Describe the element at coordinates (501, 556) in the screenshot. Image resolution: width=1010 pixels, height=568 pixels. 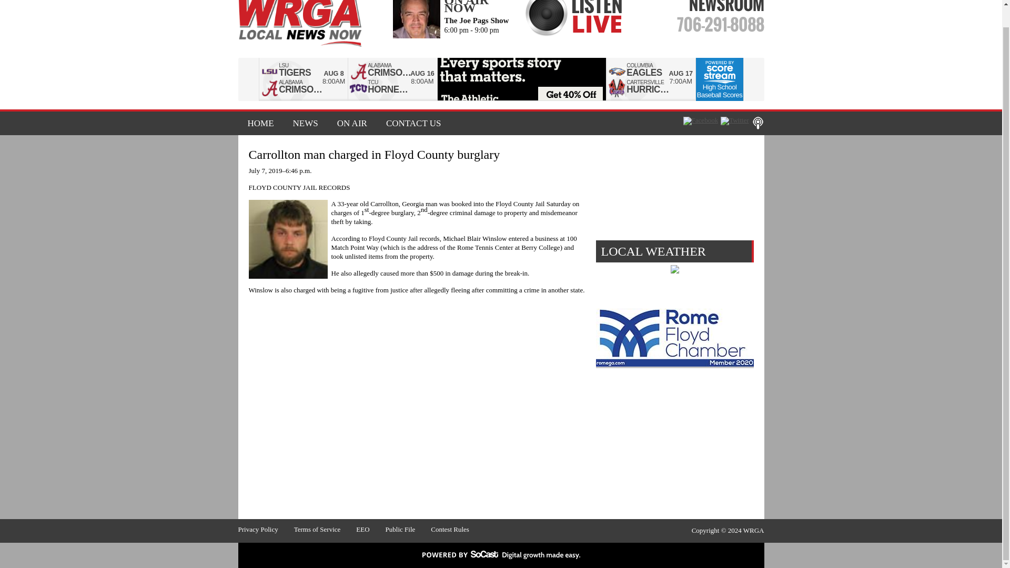
I see `Powered By SoCast` at that location.